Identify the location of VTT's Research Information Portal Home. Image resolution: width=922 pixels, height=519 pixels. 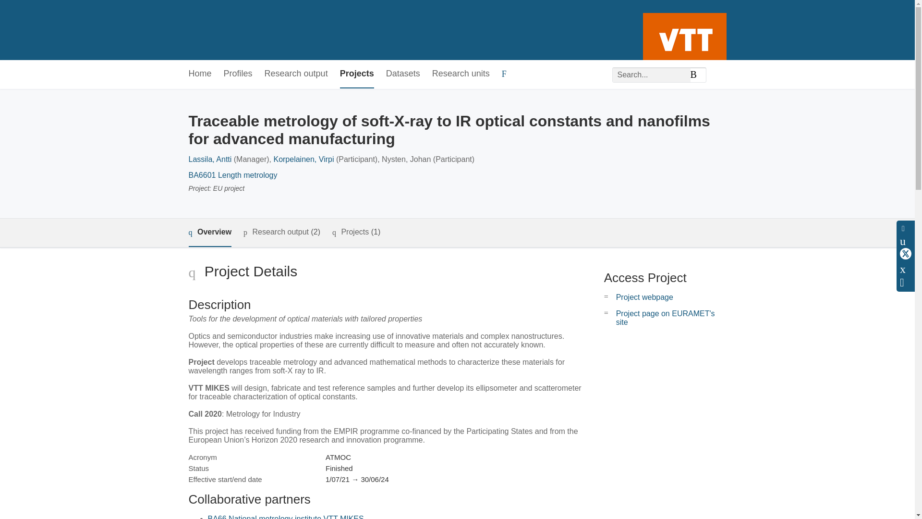
(204, 30).